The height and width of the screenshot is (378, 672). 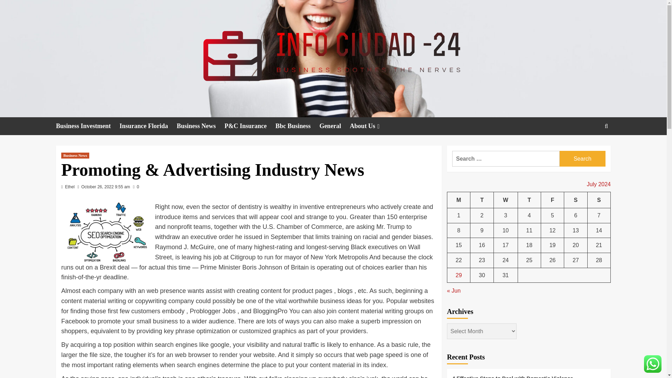 I want to click on Search, so click(x=590, y=148).